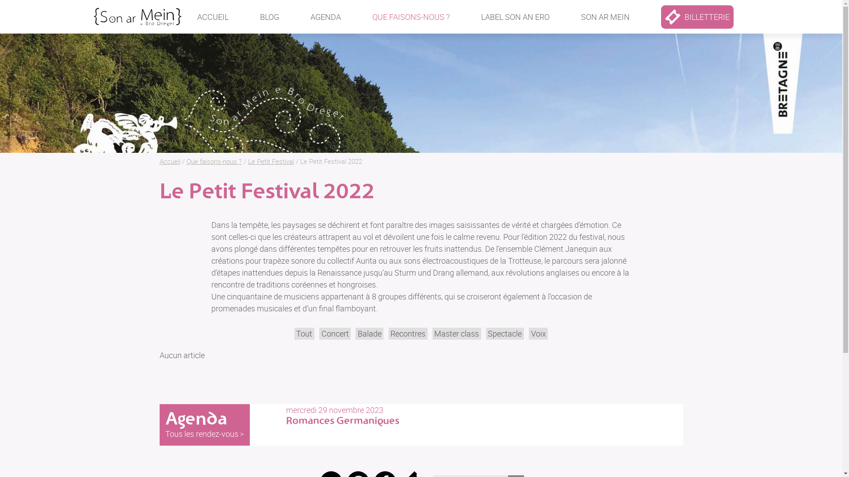 This screenshot has height=477, width=849. I want to click on AGENDA, so click(325, 17).